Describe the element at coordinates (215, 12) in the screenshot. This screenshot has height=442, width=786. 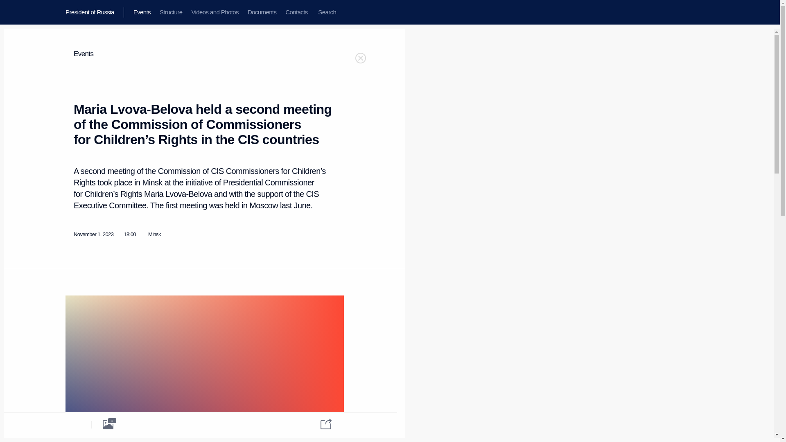
I see `Videos and Photos` at that location.